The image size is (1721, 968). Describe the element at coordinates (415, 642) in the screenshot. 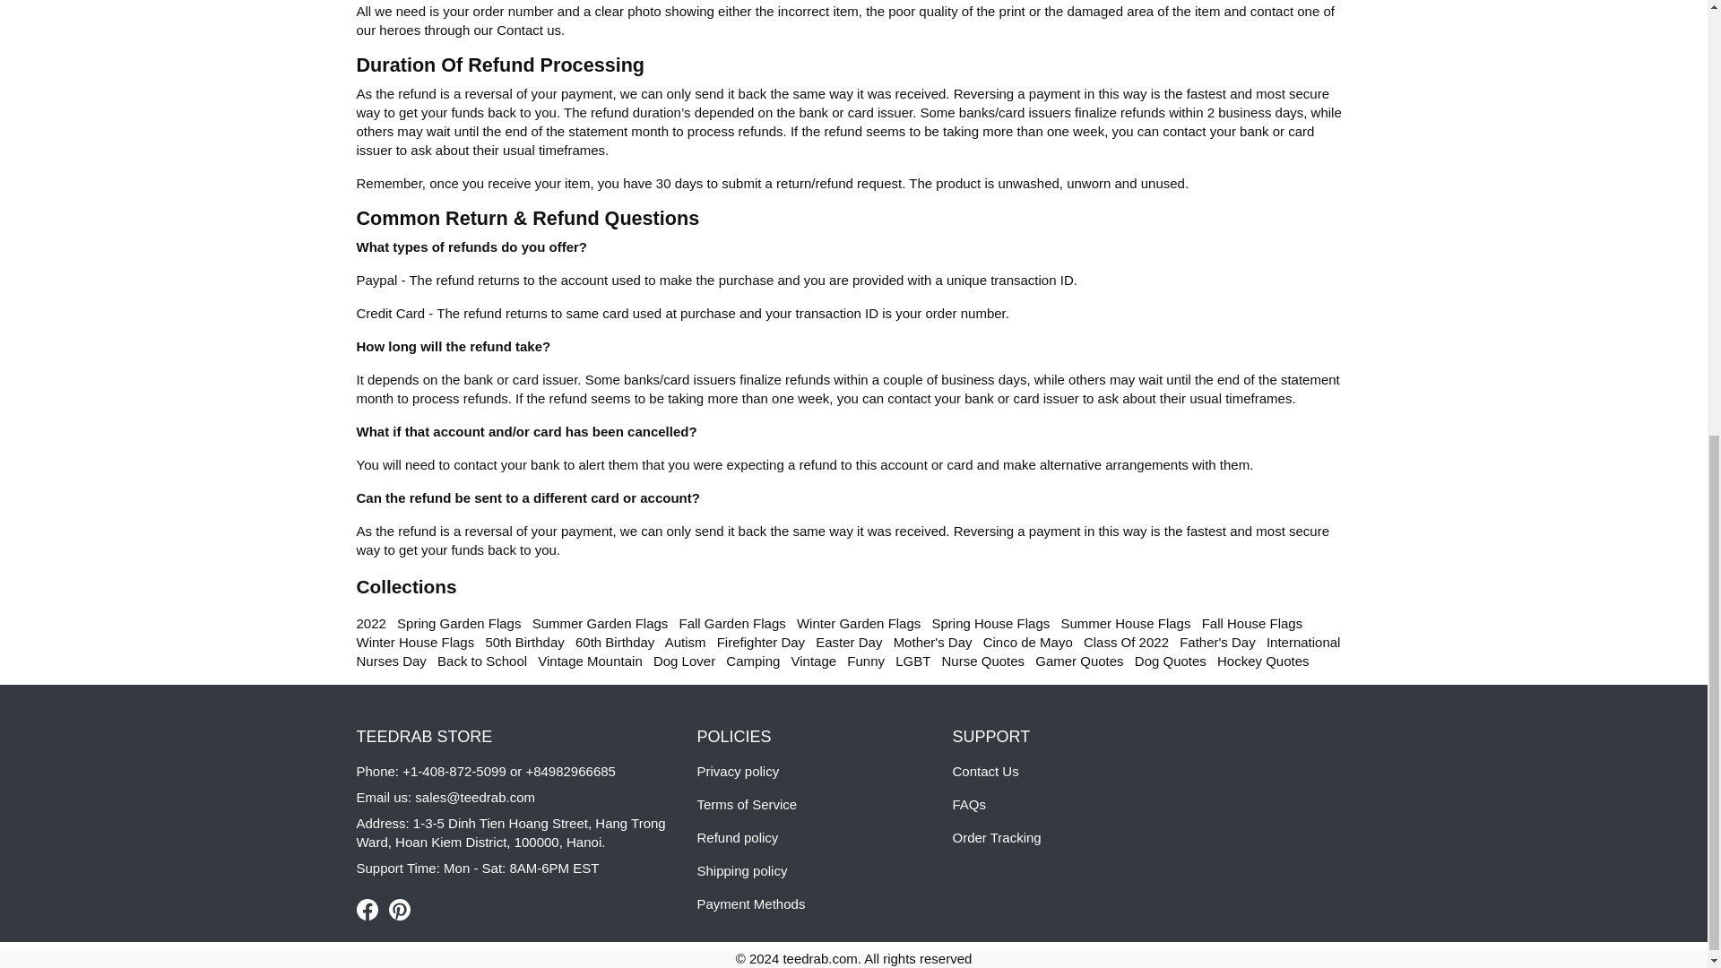

I see `Collection Winter House Flags` at that location.